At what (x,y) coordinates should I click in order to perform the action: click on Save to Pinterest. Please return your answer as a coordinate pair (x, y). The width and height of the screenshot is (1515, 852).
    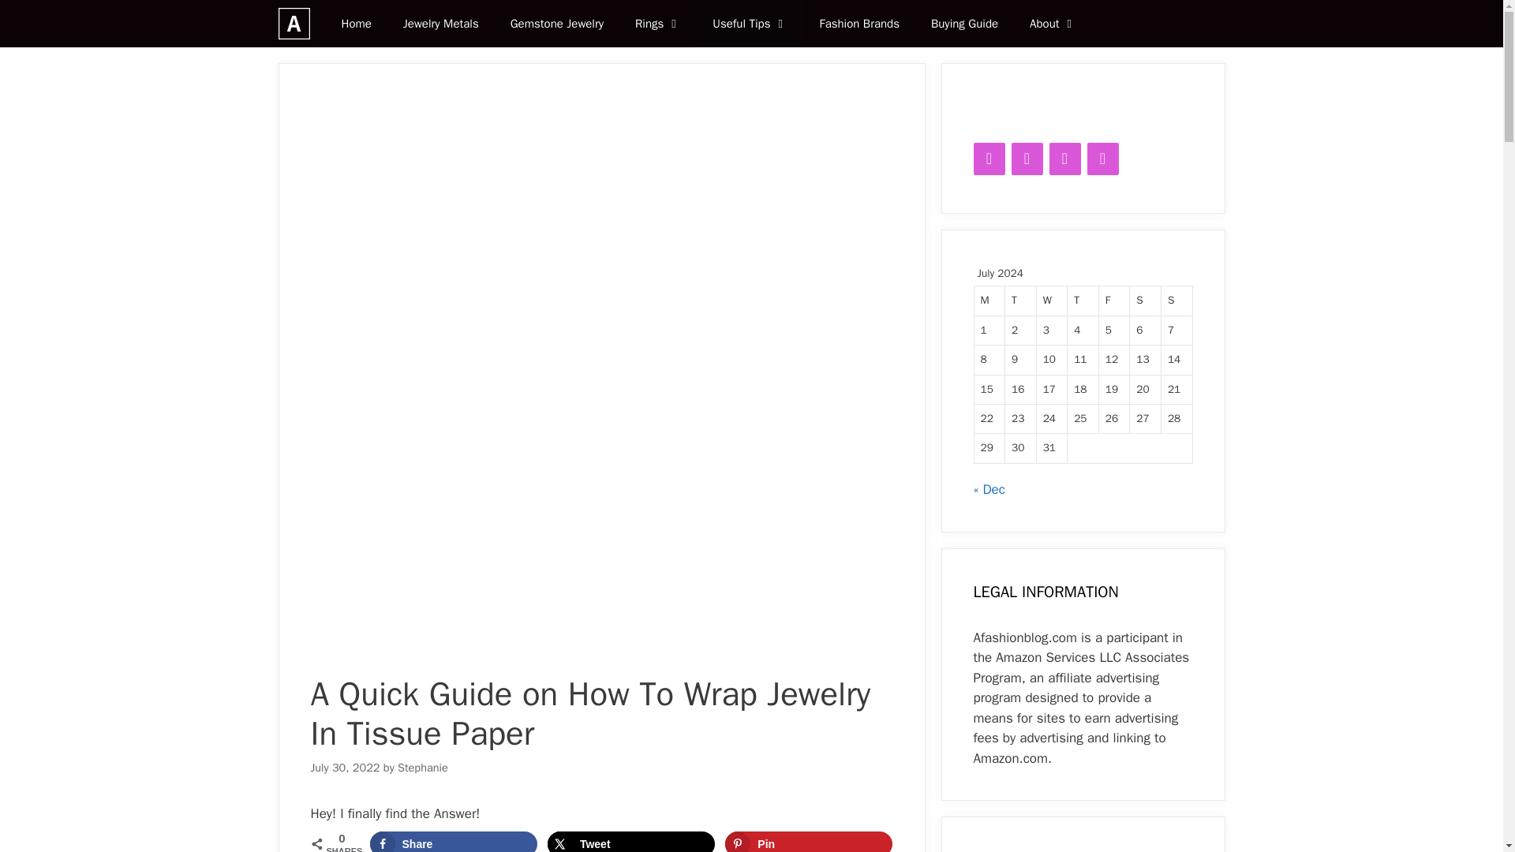
    Looking at the image, I should click on (808, 842).